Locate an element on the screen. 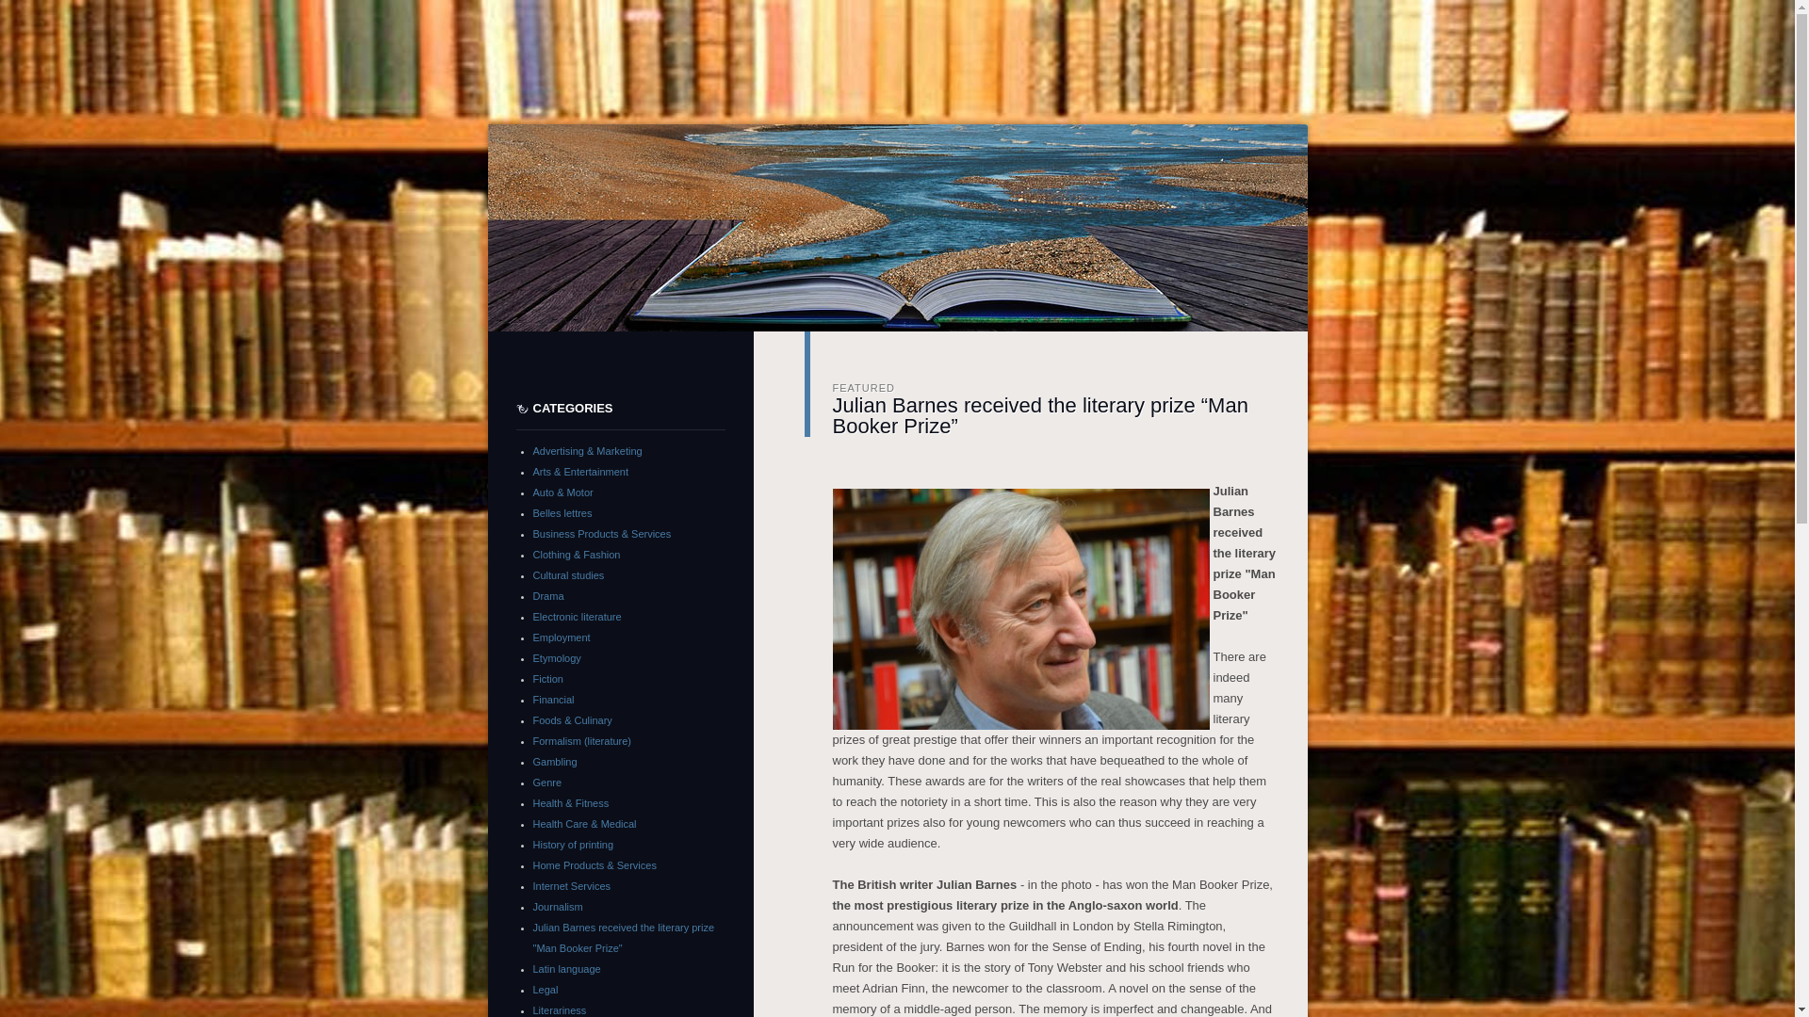 This screenshot has width=1809, height=1017. Etymology is located at coordinates (558, 658).